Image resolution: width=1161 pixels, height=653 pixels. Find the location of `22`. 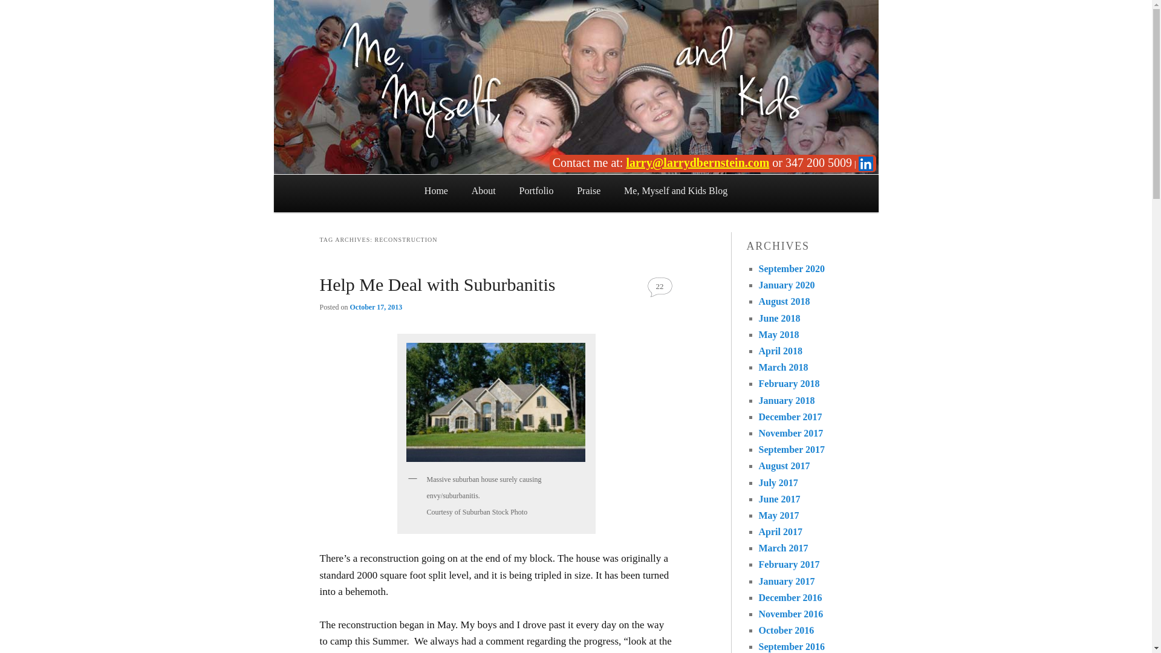

22 is located at coordinates (660, 287).